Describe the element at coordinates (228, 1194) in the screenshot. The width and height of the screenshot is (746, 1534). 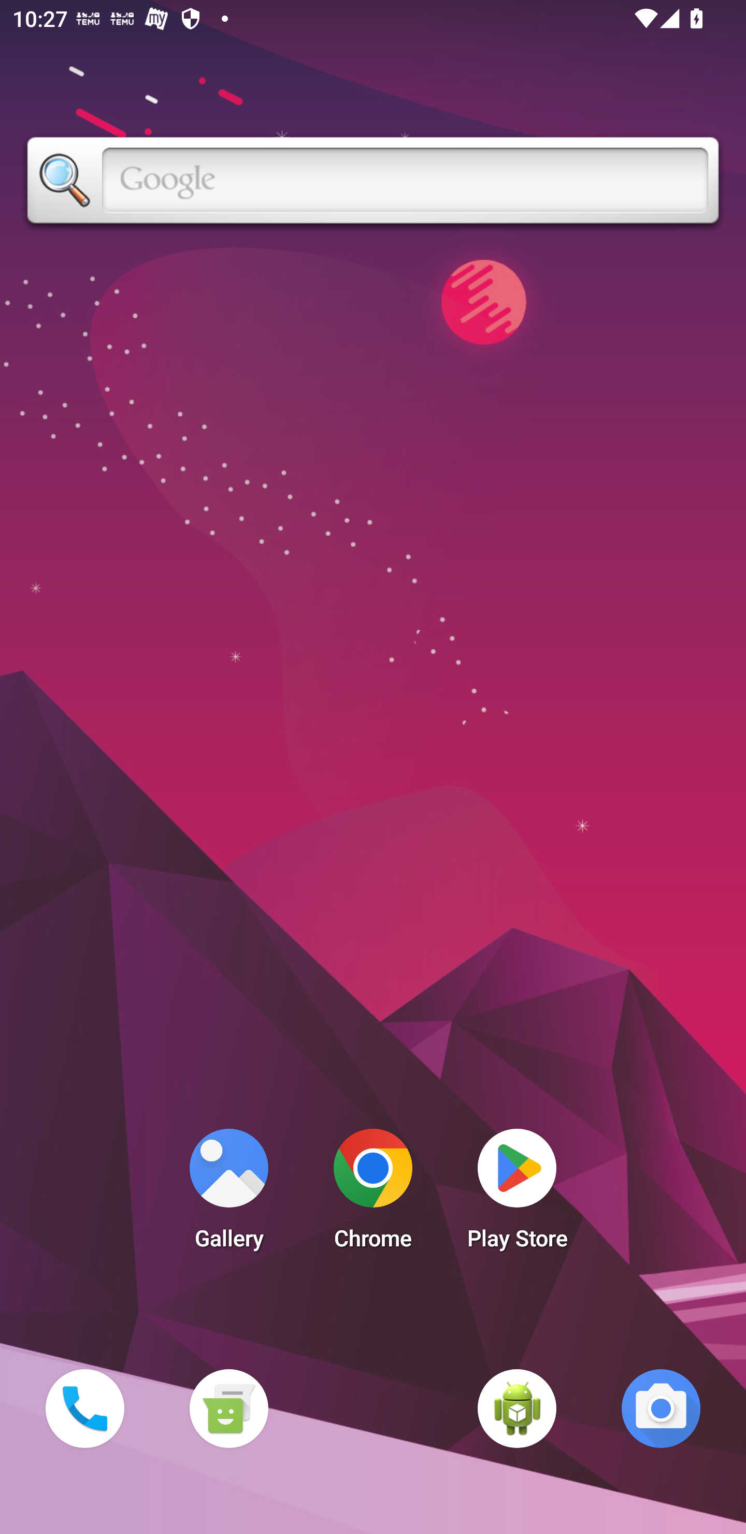
I see `Gallery` at that location.